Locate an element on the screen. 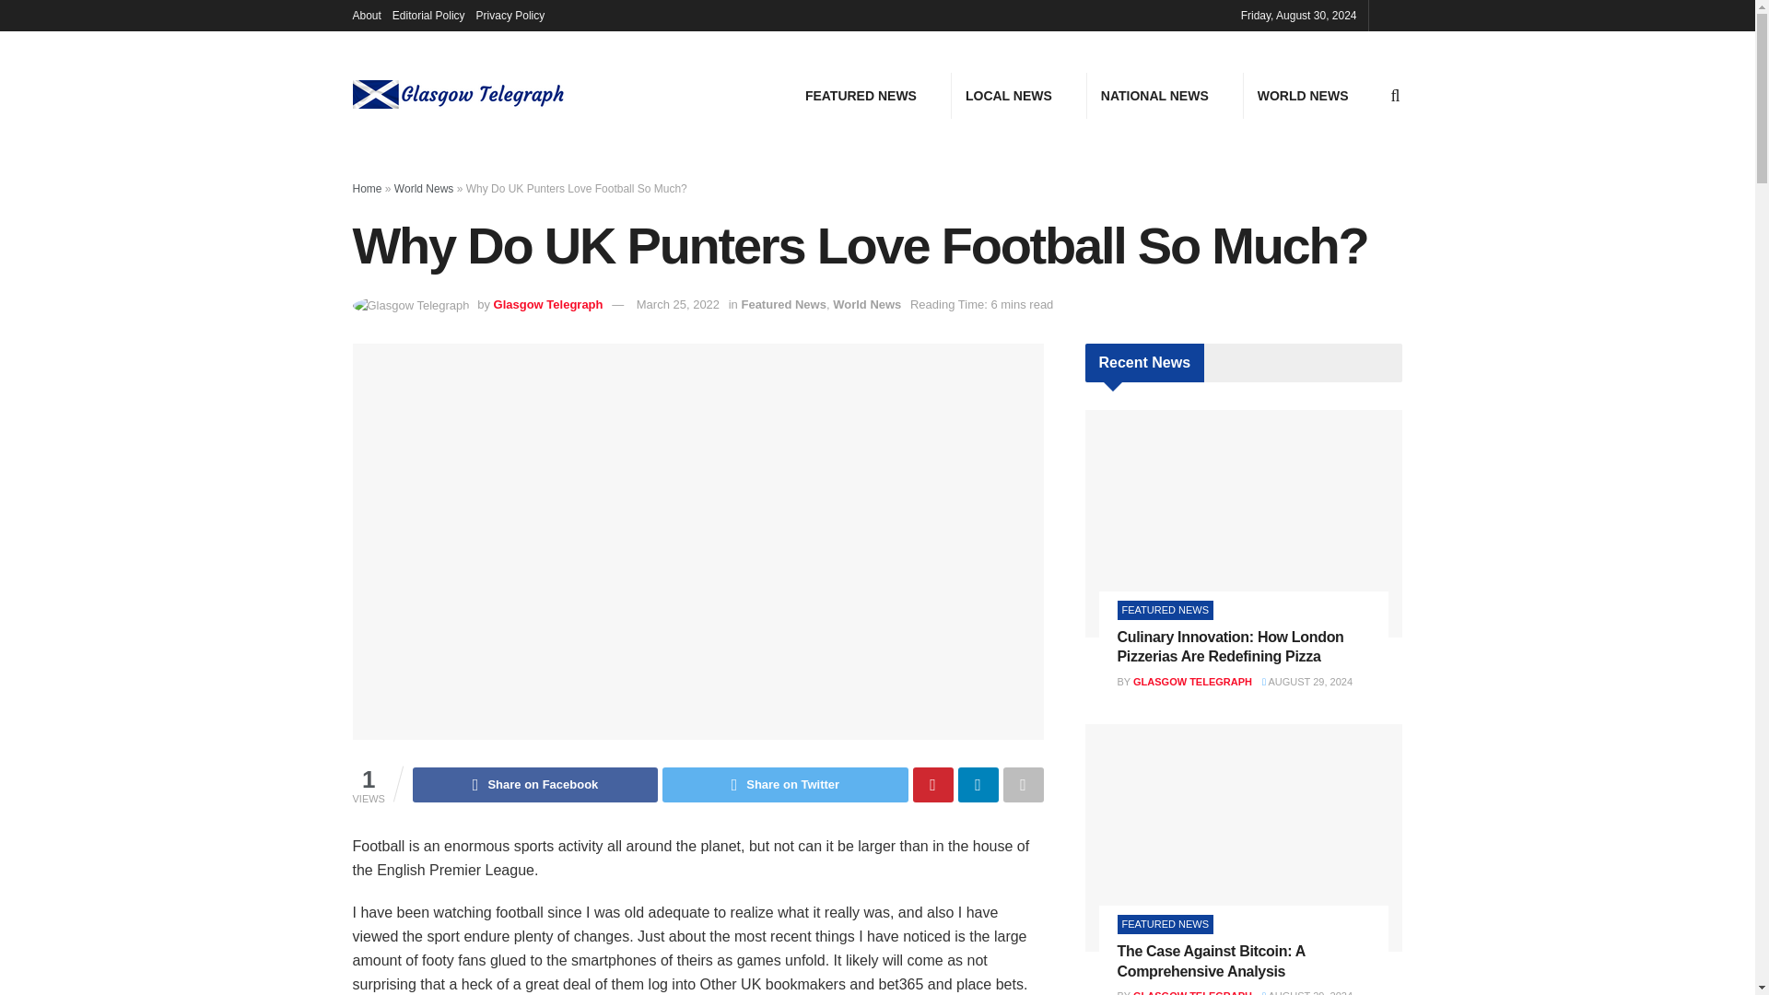 This screenshot has height=995, width=1769. Privacy Policy is located at coordinates (510, 15).